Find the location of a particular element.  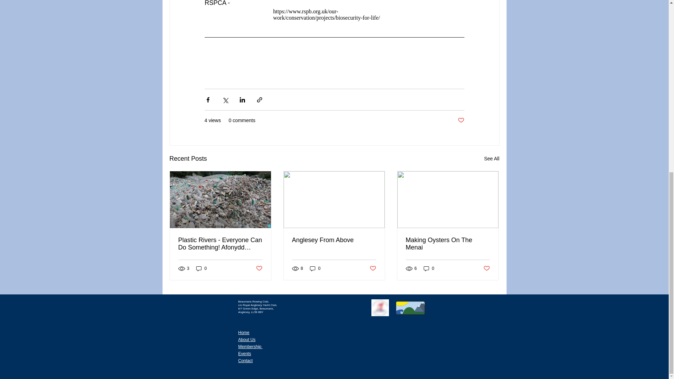

Post not marked as liked is located at coordinates (461, 120).